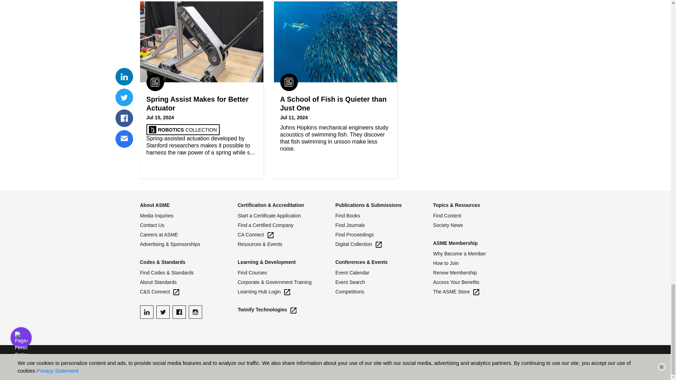  What do you see at coordinates (163, 312) in the screenshot?
I see `ASME on Twitter` at bounding box center [163, 312].